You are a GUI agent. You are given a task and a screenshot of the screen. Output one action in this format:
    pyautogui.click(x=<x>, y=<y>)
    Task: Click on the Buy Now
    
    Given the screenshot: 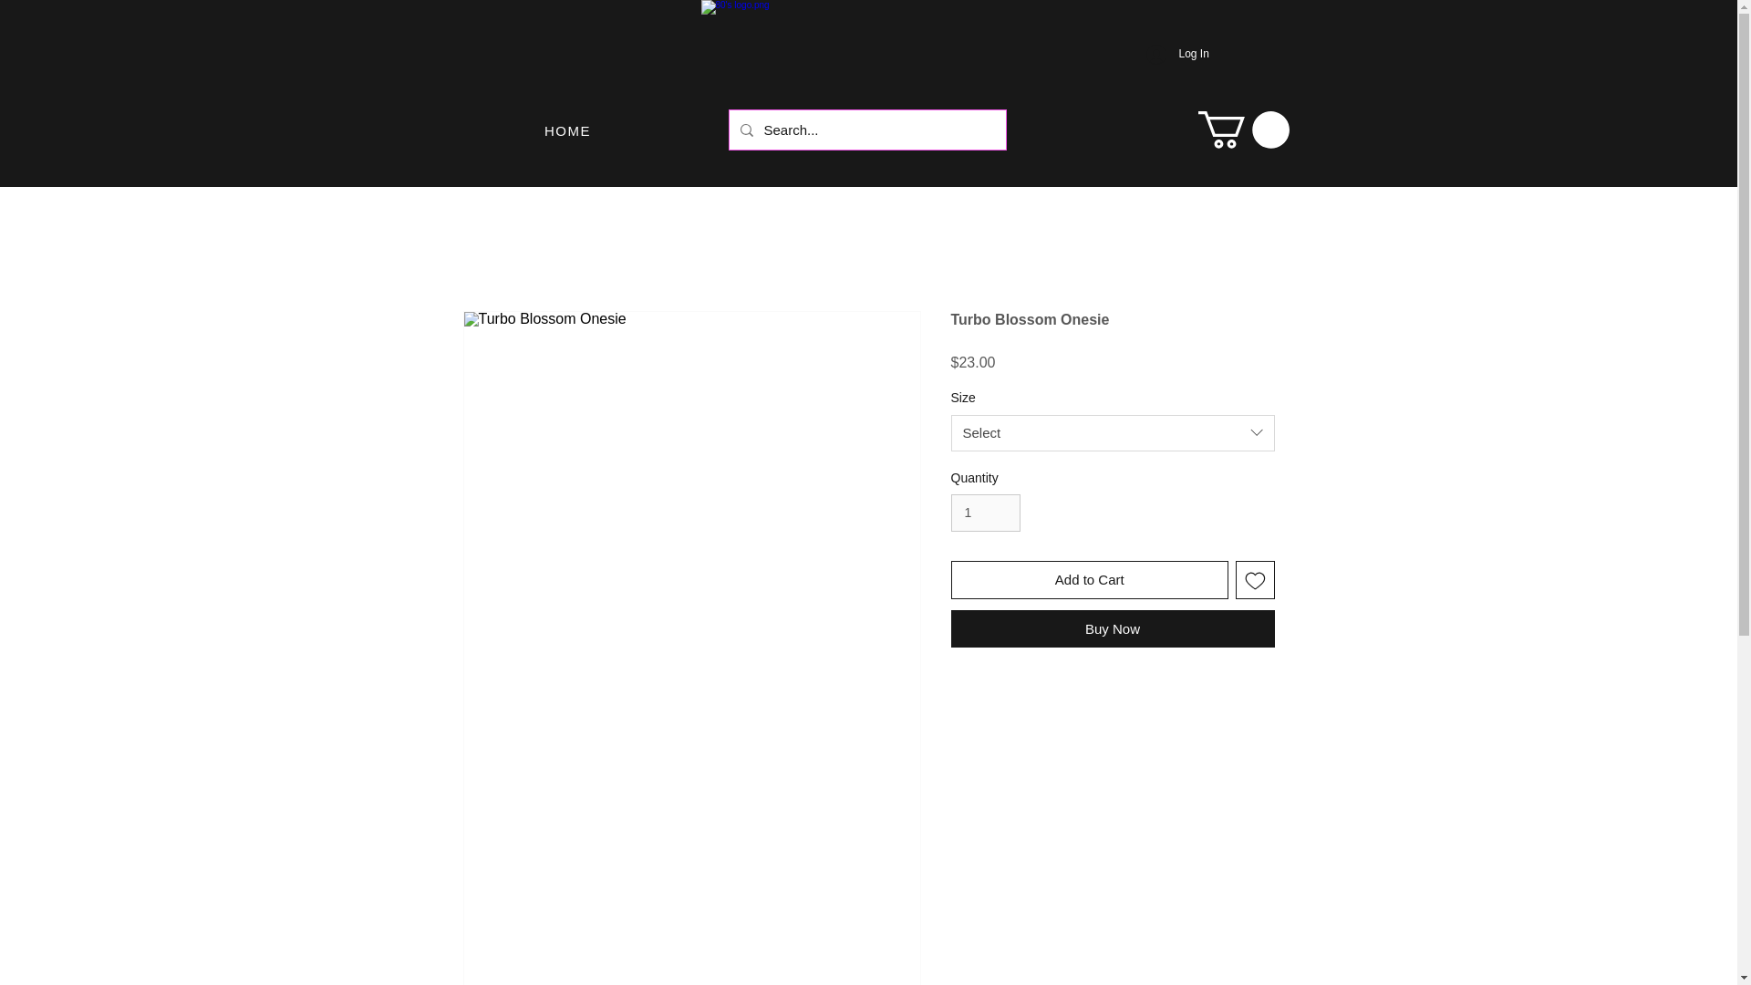 What is the action you would take?
    pyautogui.click(x=1113, y=627)
    